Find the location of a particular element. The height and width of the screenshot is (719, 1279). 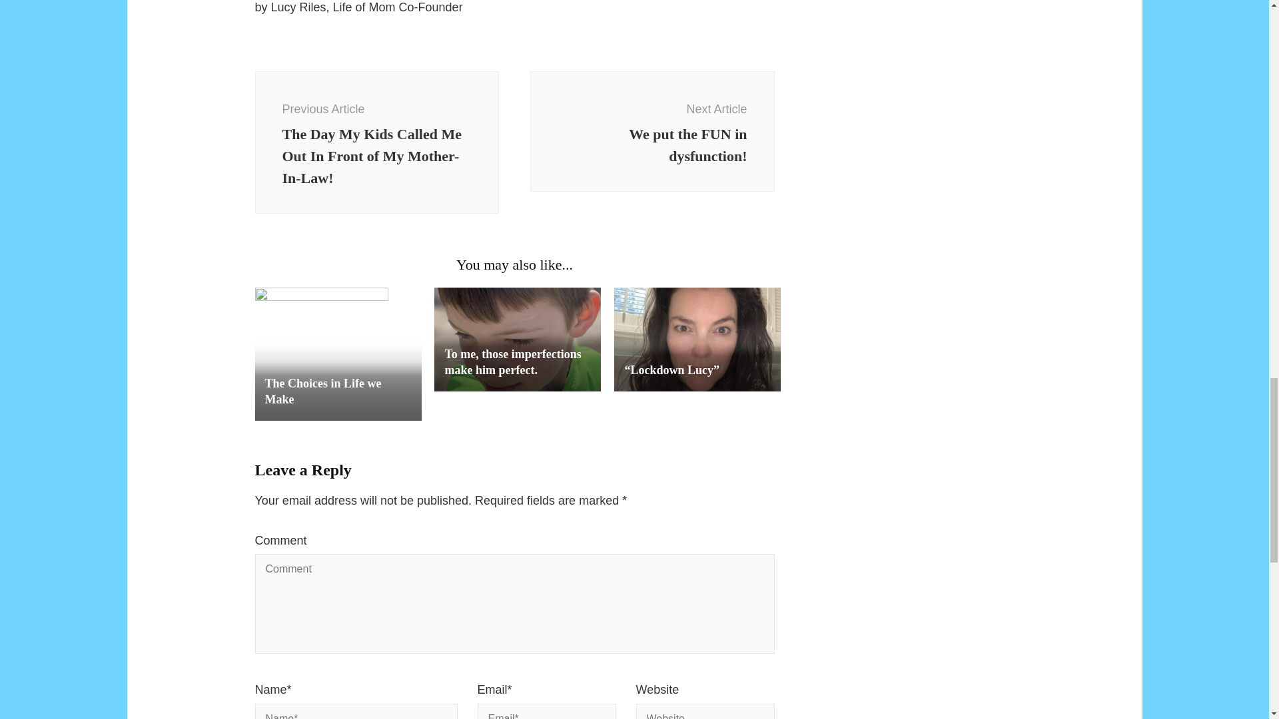

The Choices in Life we Make is located at coordinates (322, 391).